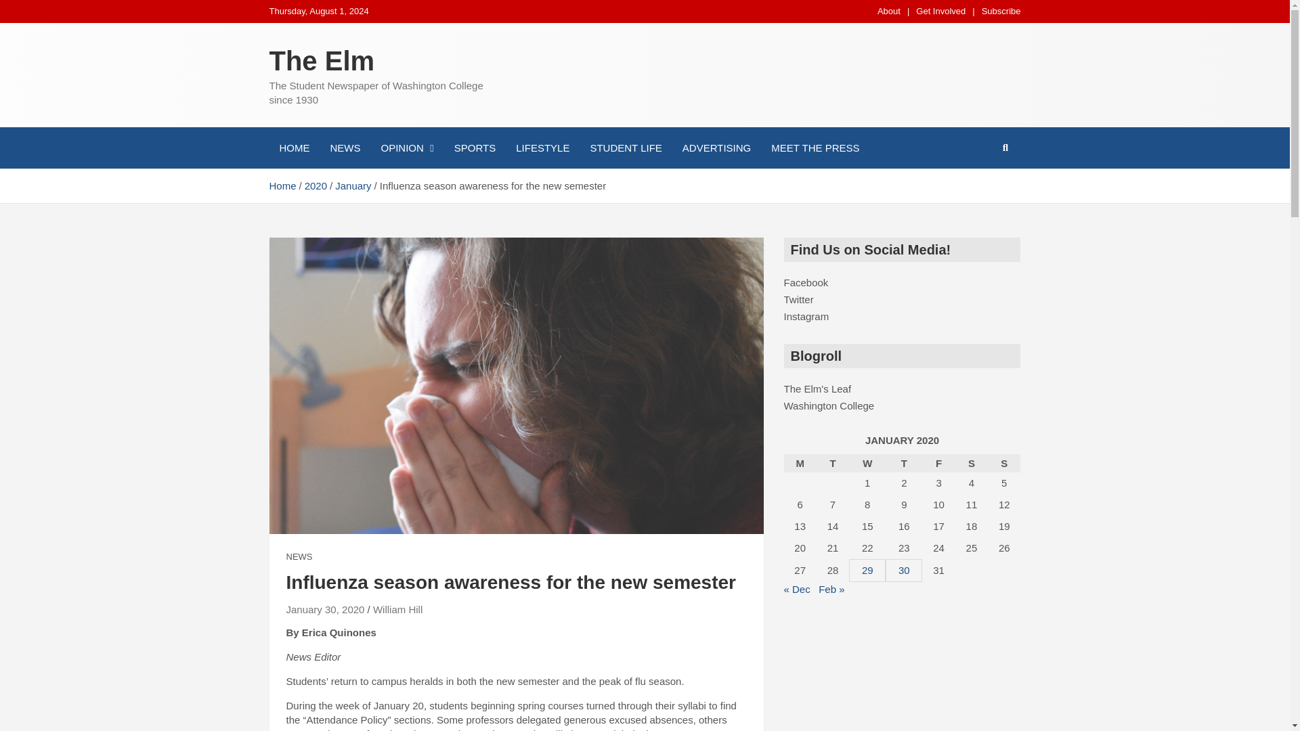 The height and width of the screenshot is (731, 1300). I want to click on SPORTS, so click(475, 148).